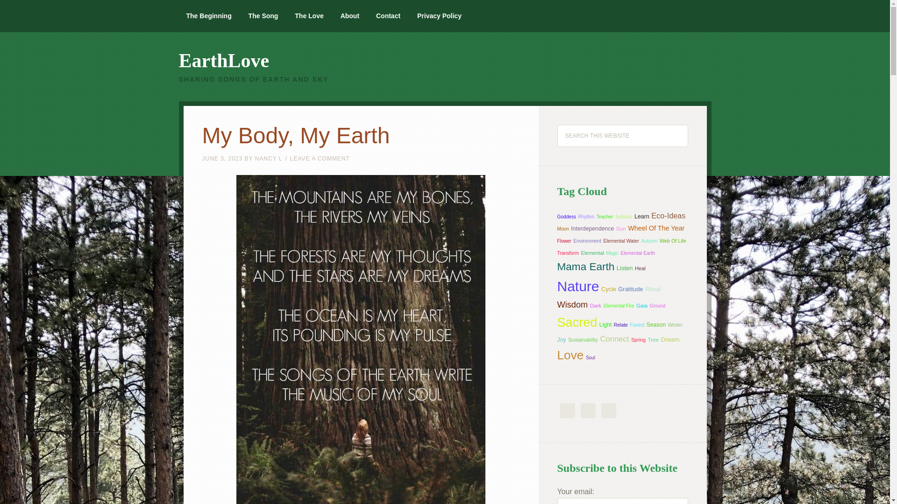  Describe the element at coordinates (621, 241) in the screenshot. I see `20 topics` at that location.